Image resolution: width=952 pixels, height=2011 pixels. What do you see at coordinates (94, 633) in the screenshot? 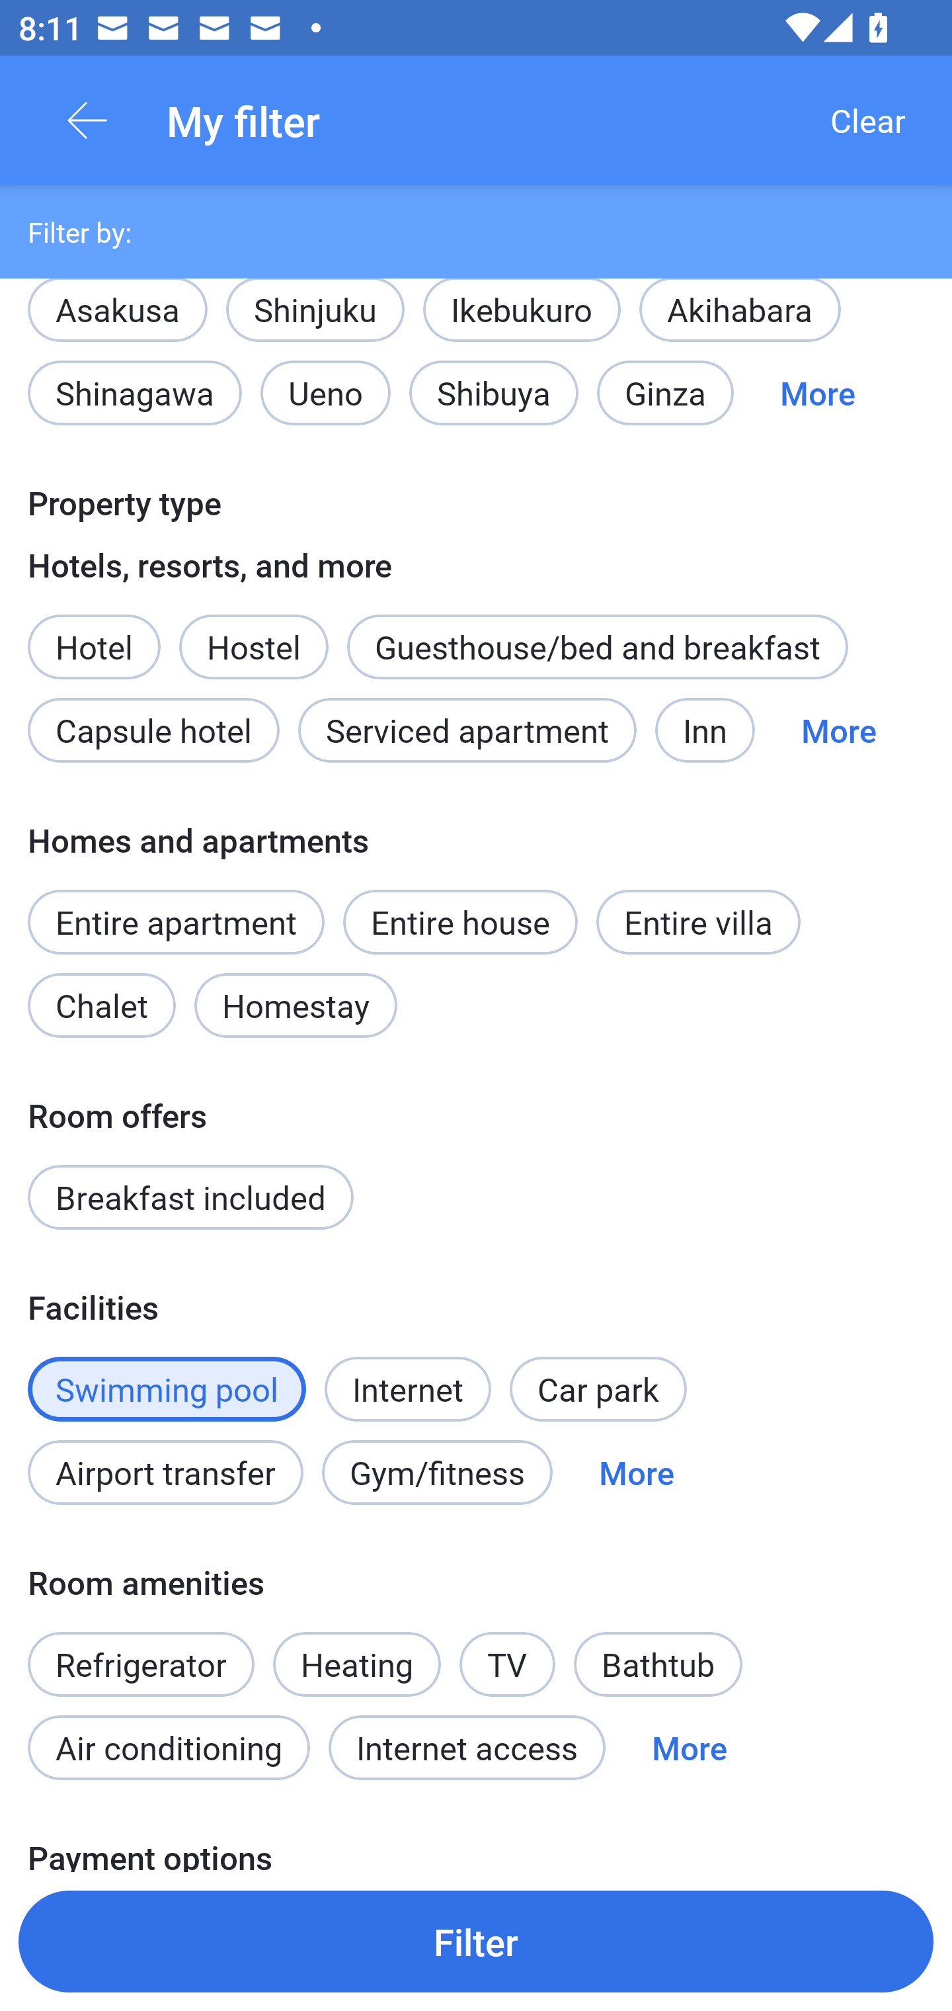
I see `Hotel` at bounding box center [94, 633].